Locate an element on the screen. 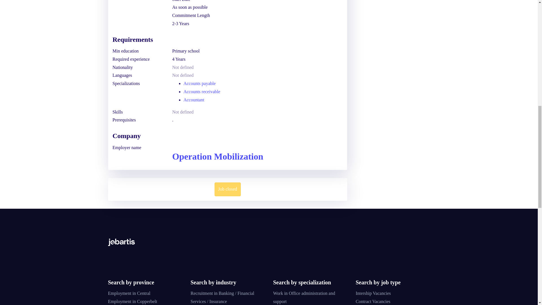 This screenshot has width=542, height=305. Operation Mobilization is located at coordinates (218, 156).